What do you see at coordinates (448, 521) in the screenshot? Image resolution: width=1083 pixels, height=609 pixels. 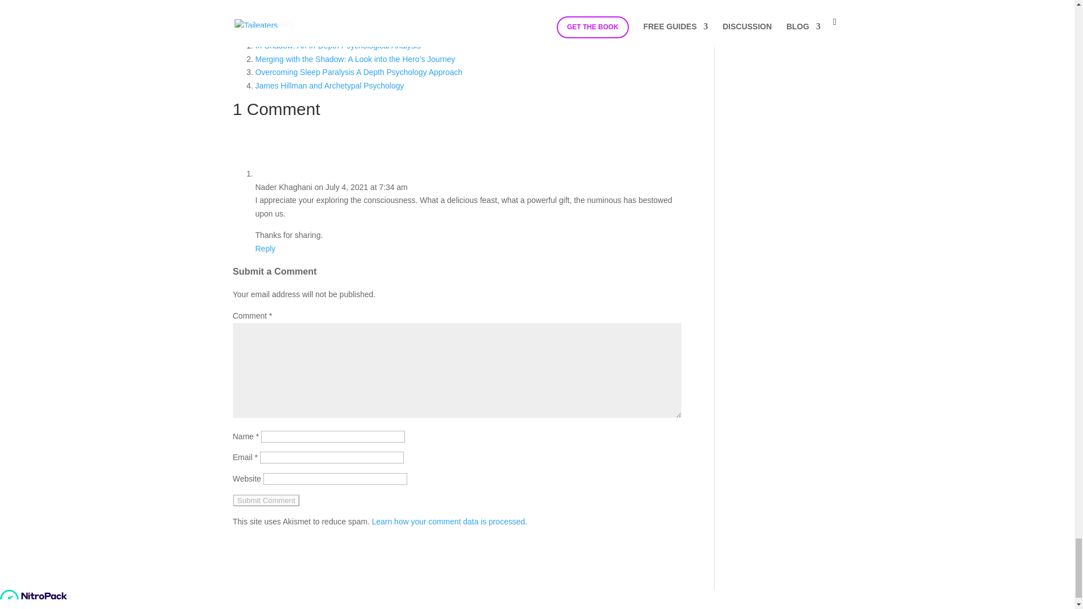 I see `Learn how your comment data is processed` at bounding box center [448, 521].